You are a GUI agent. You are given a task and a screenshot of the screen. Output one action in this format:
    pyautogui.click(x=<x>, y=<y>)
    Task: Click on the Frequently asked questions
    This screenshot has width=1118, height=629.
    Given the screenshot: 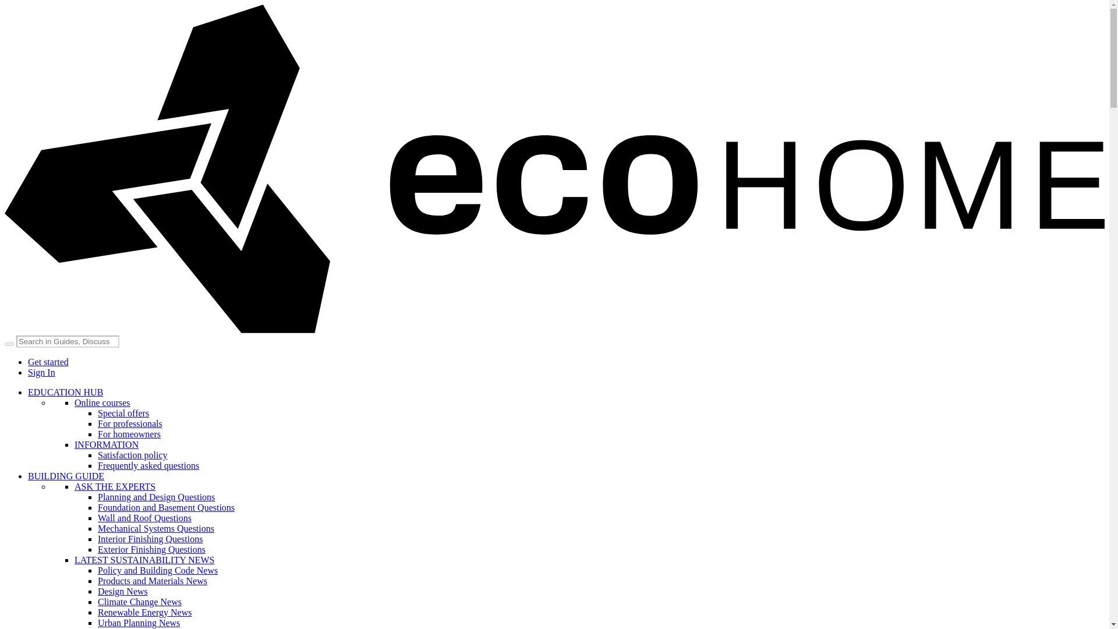 What is the action you would take?
    pyautogui.click(x=148, y=465)
    